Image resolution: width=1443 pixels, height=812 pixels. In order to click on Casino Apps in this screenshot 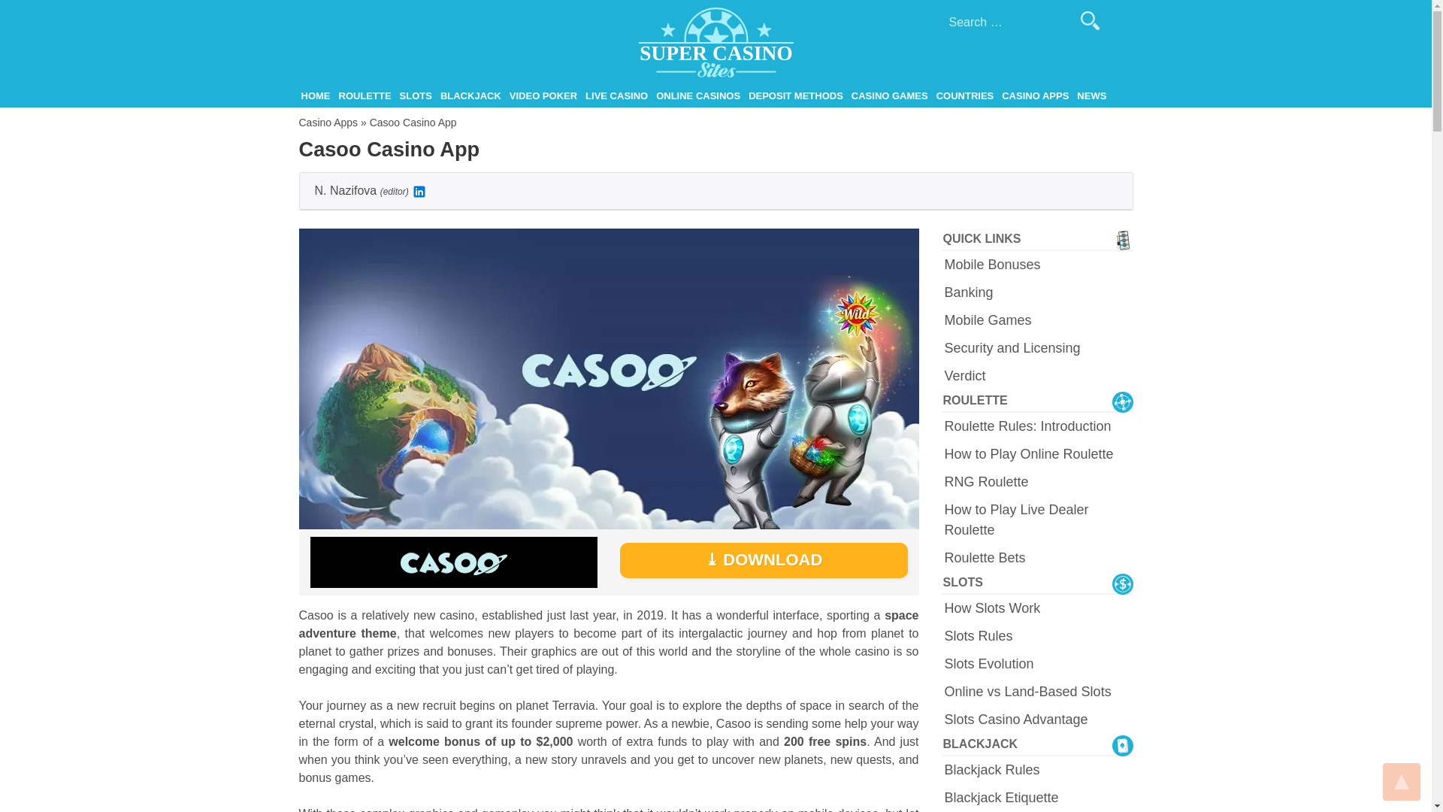, I will do `click(328, 122)`.